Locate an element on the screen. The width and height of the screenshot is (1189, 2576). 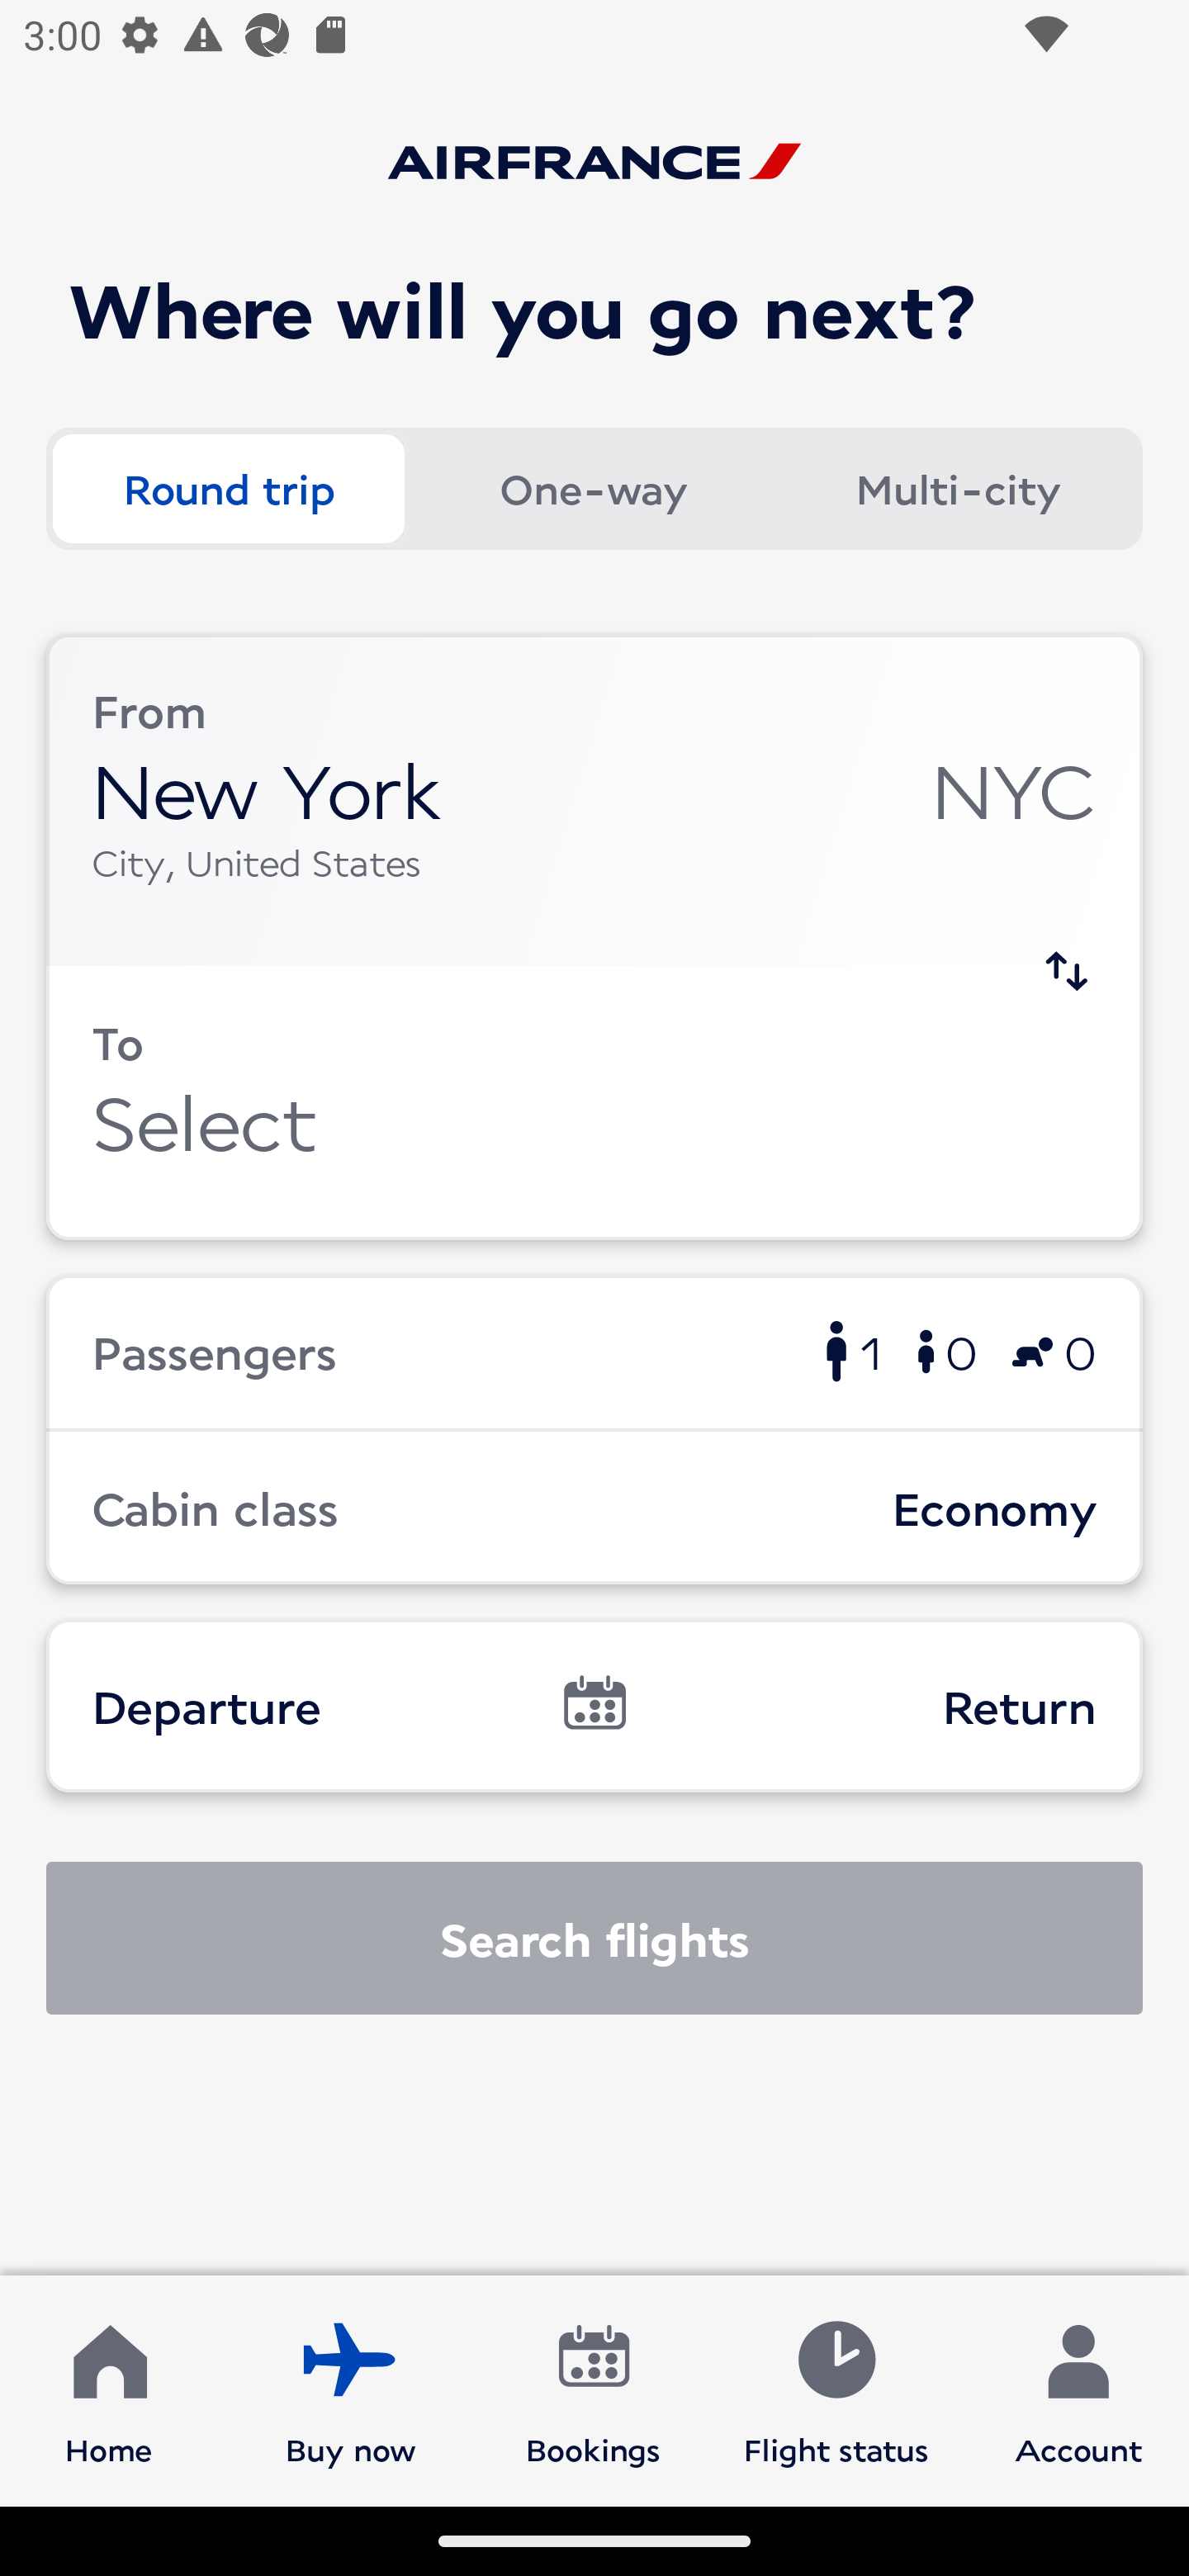
Departure Return is located at coordinates (594, 1706).